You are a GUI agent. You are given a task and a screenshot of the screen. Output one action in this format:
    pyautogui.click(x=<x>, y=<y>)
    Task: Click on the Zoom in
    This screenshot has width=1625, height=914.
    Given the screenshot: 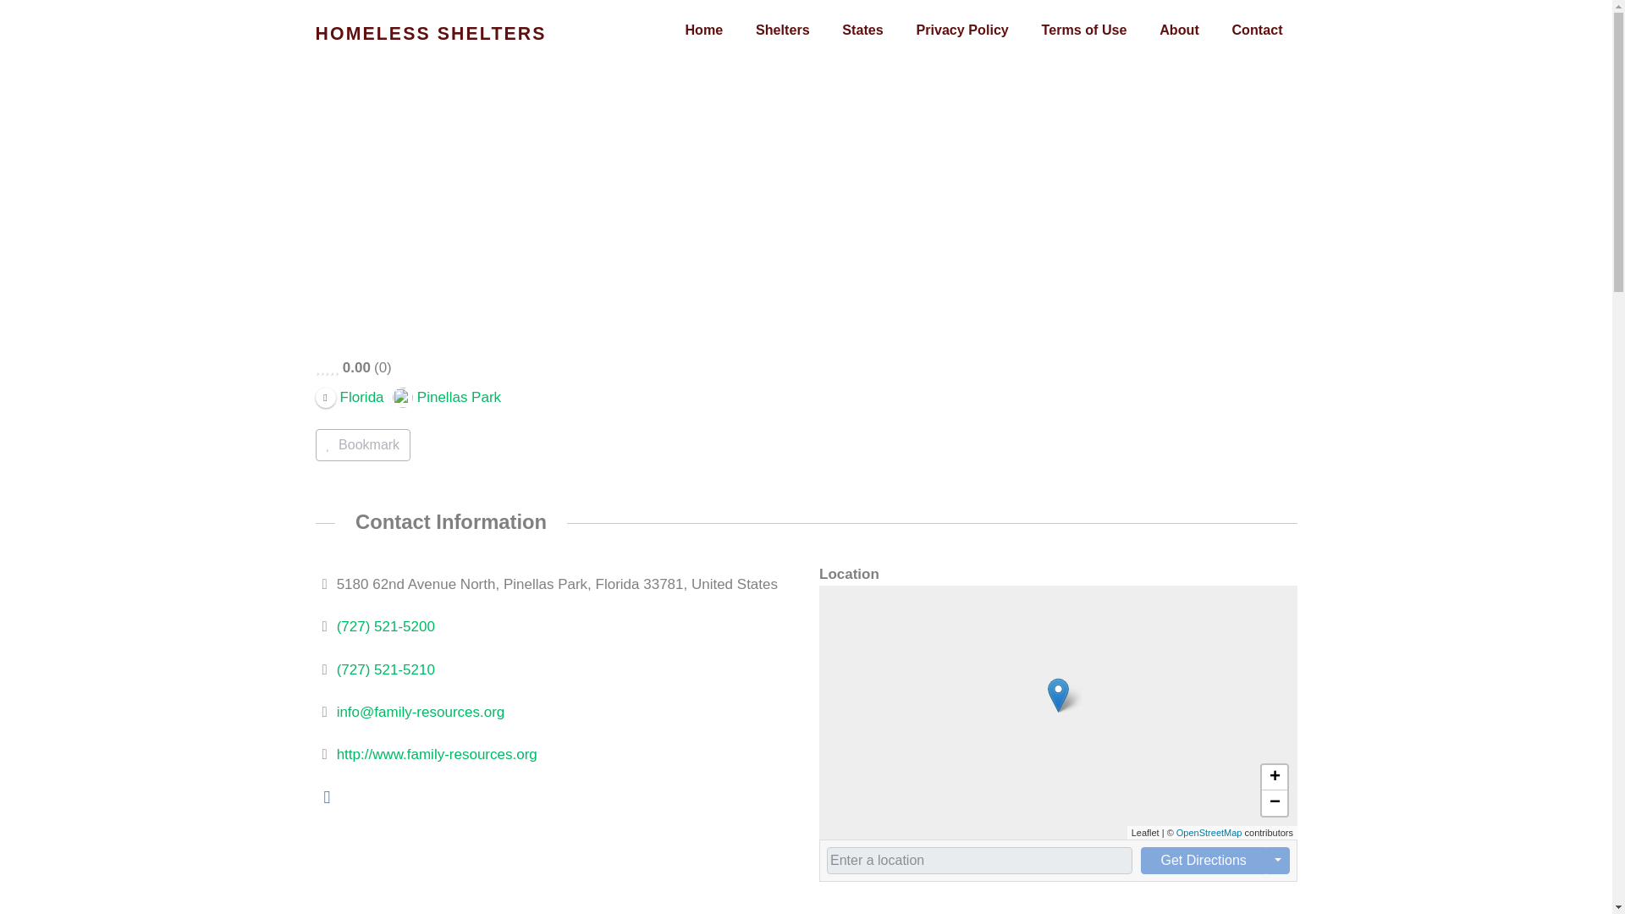 What is the action you would take?
    pyautogui.click(x=1273, y=777)
    